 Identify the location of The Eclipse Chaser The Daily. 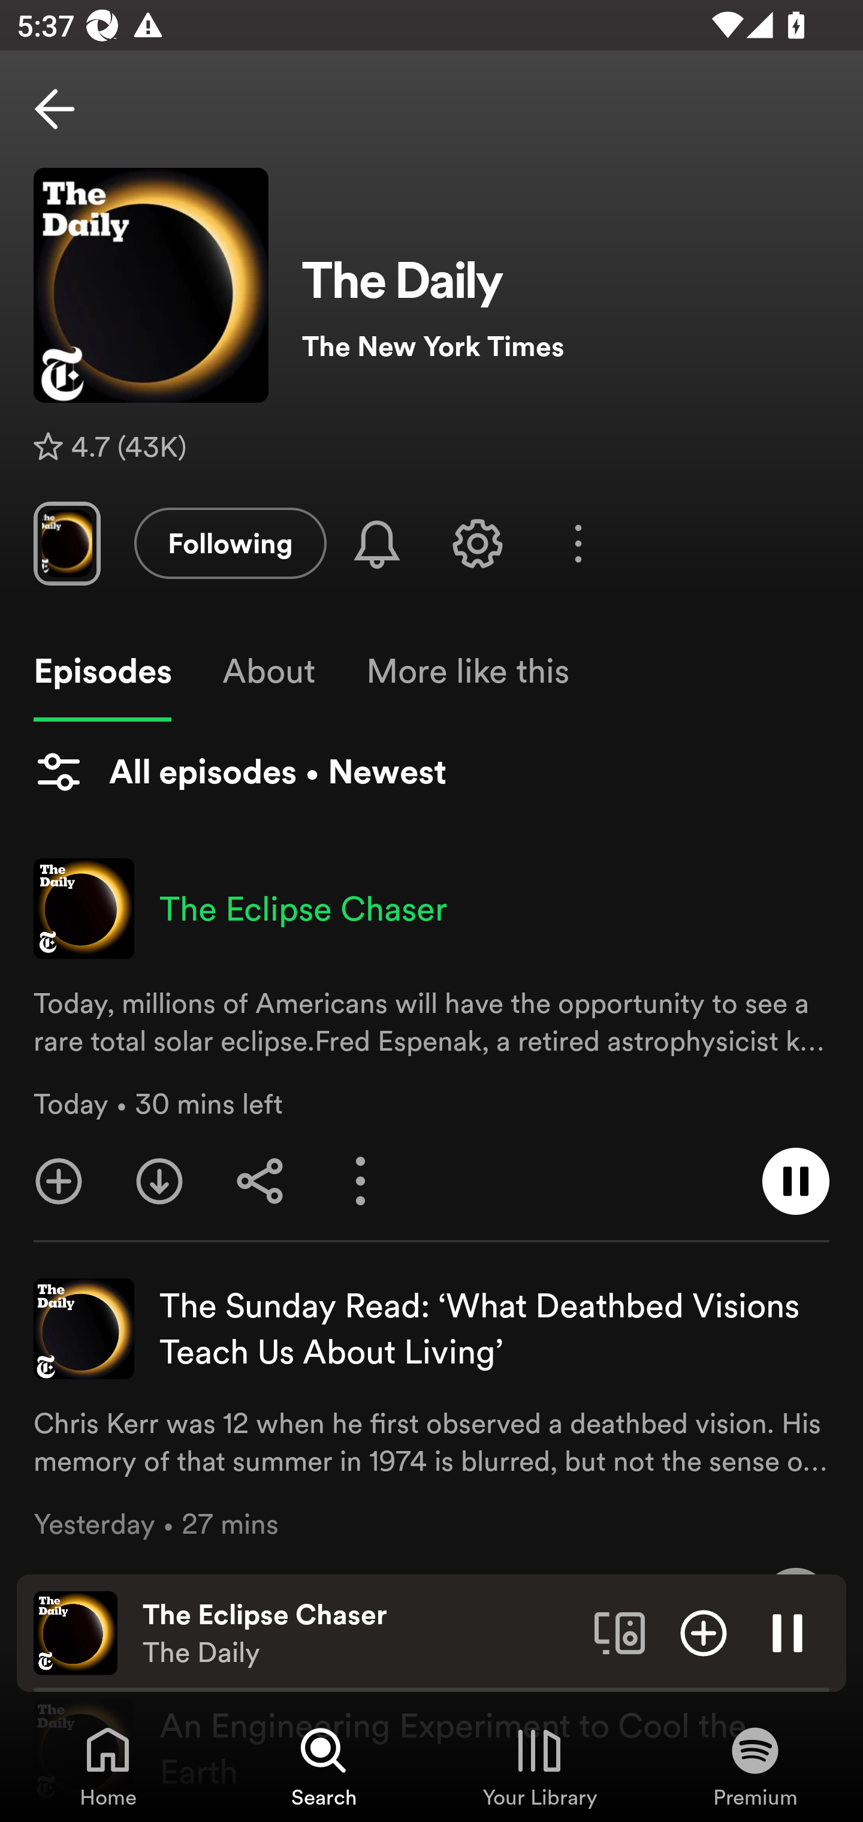
(360, 1633).